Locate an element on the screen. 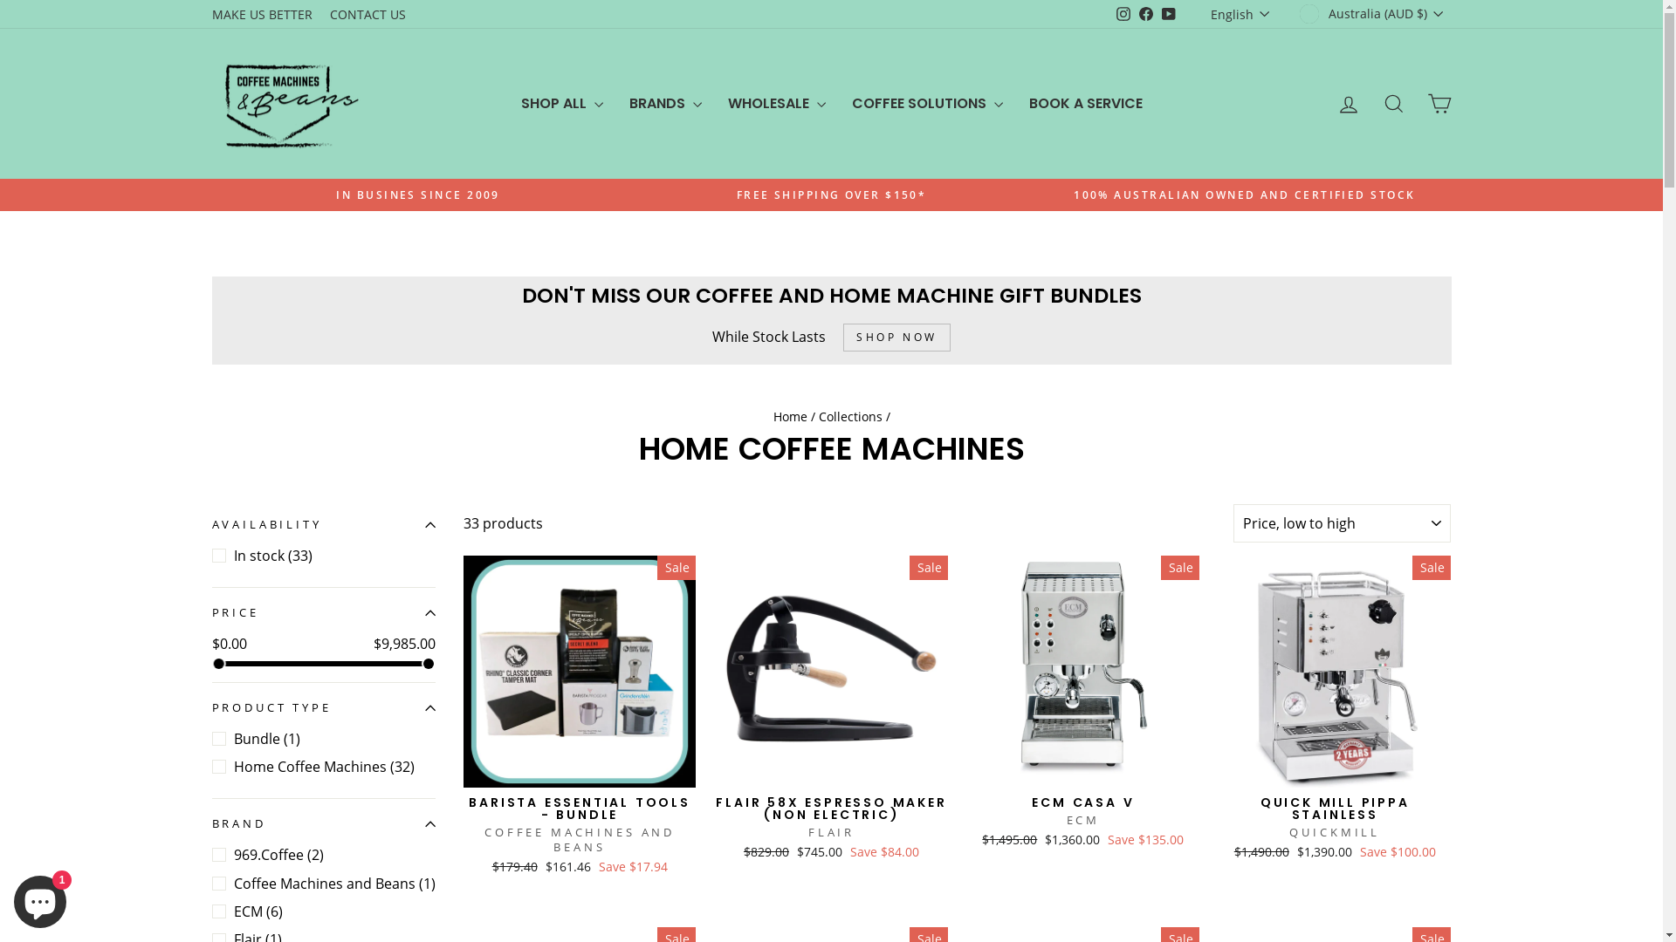 This screenshot has width=1676, height=942. Facebook is located at coordinates (1146, 14).